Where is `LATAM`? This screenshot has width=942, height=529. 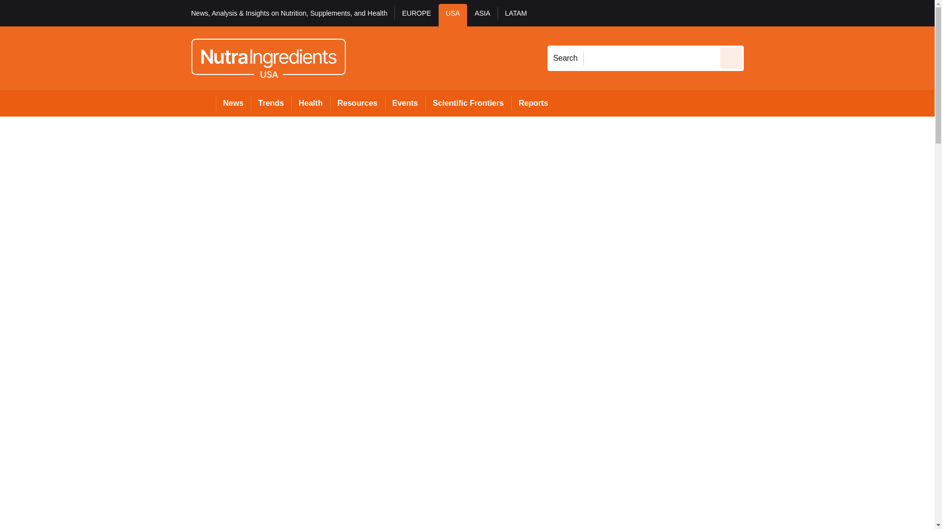 LATAM is located at coordinates (515, 15).